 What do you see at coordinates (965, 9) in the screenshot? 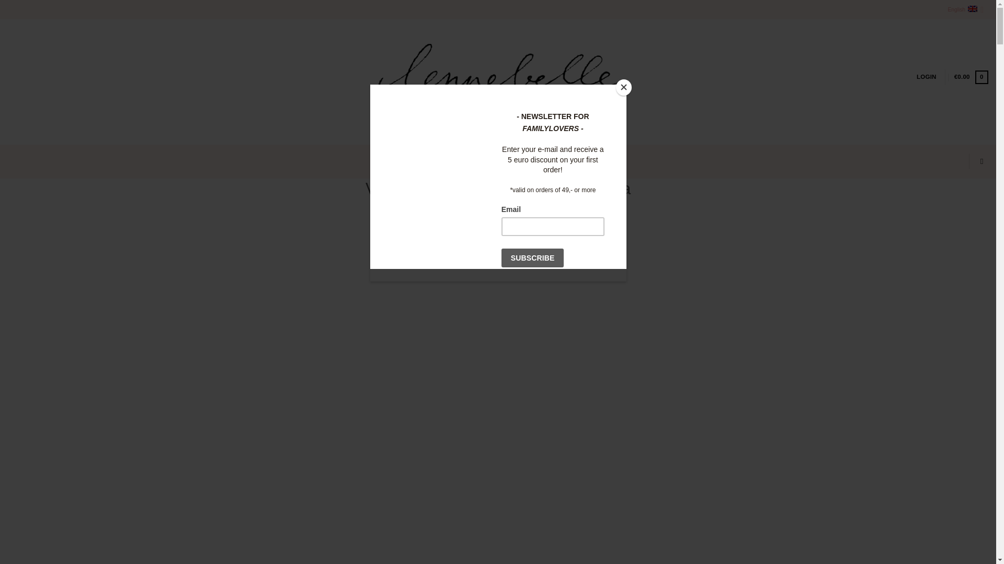
I see `English` at bounding box center [965, 9].